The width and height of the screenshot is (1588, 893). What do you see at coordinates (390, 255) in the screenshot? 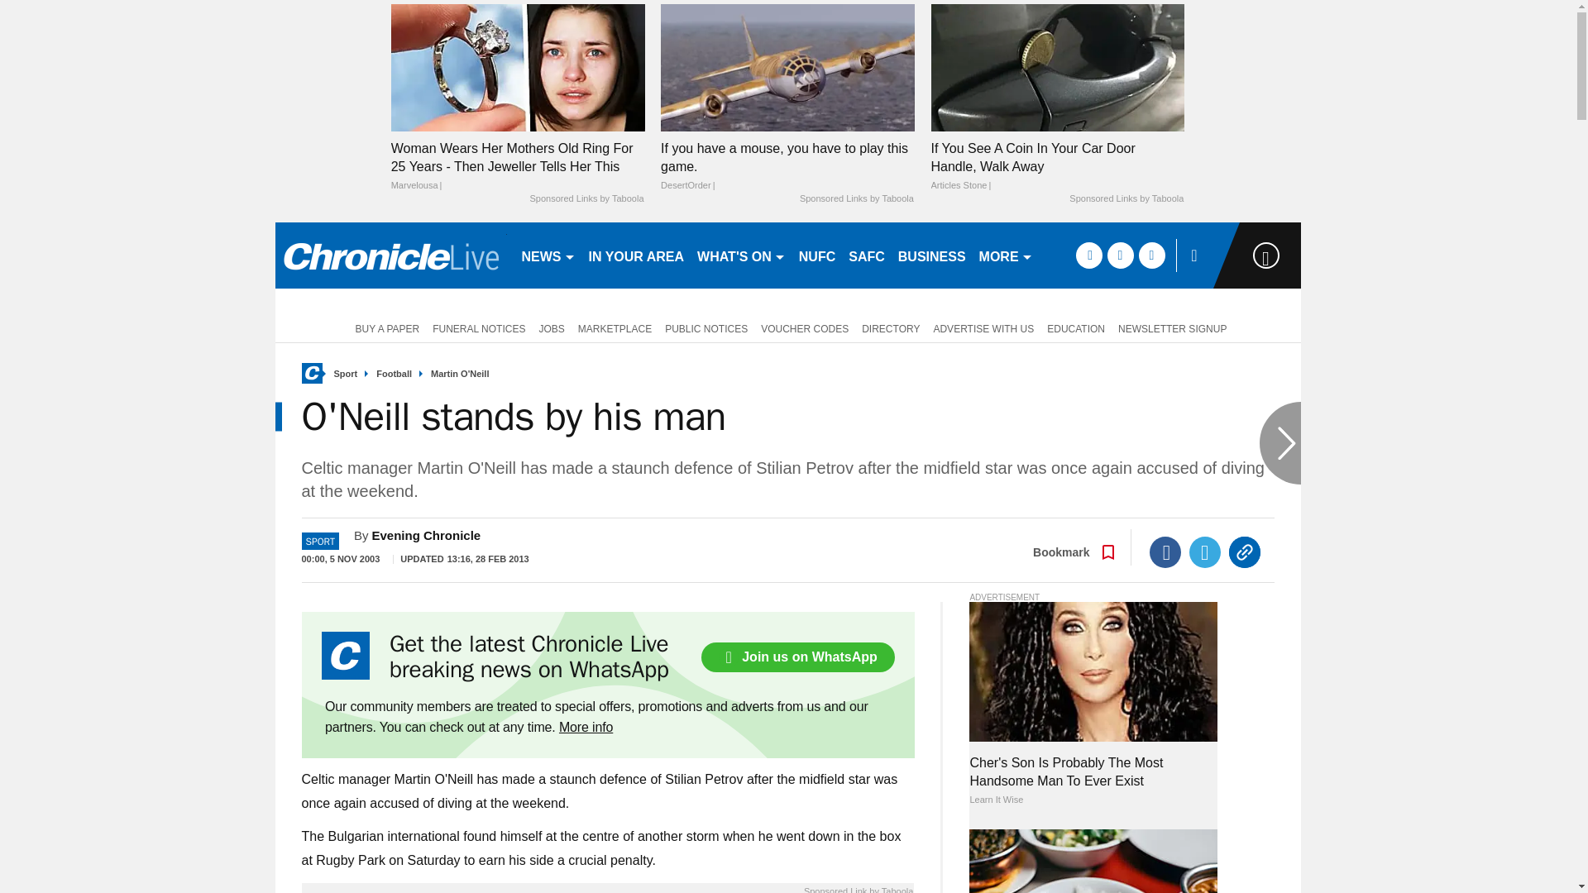
I see `nechronicle` at bounding box center [390, 255].